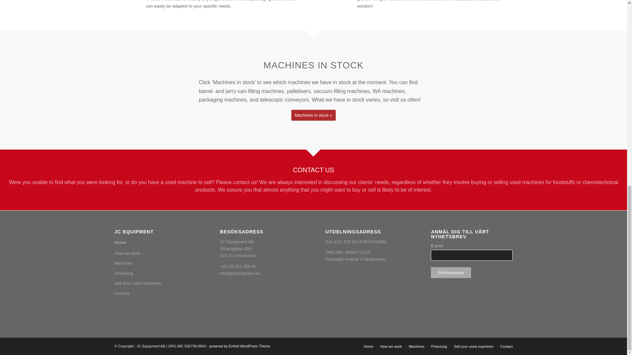  I want to click on powered by Enfold WordPress Theme, so click(239, 346).